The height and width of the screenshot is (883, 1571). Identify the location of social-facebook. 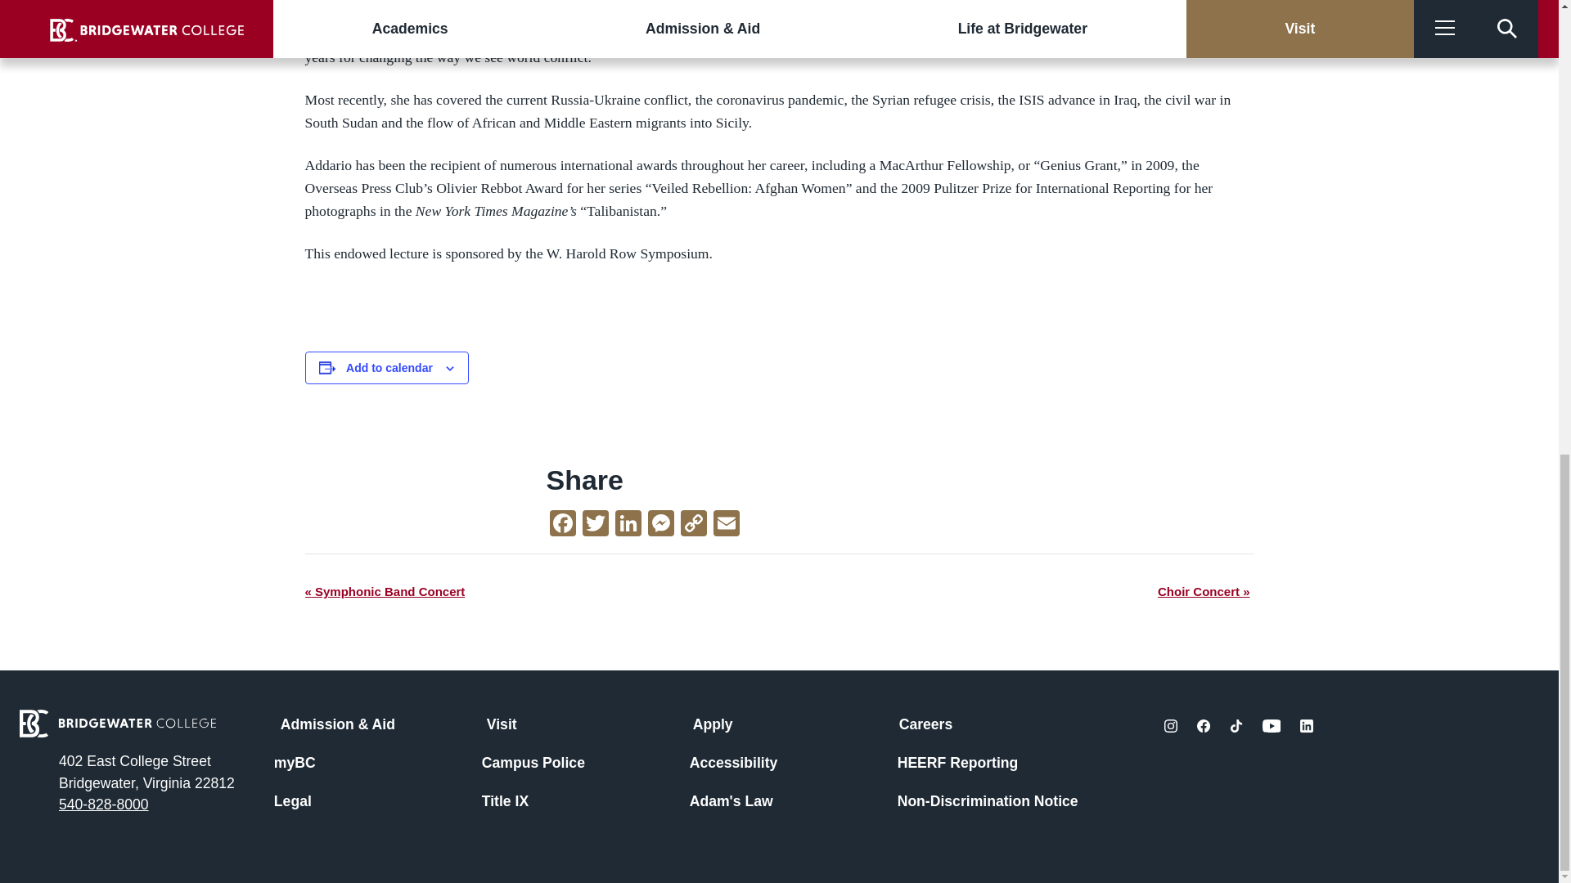
(1203, 726).